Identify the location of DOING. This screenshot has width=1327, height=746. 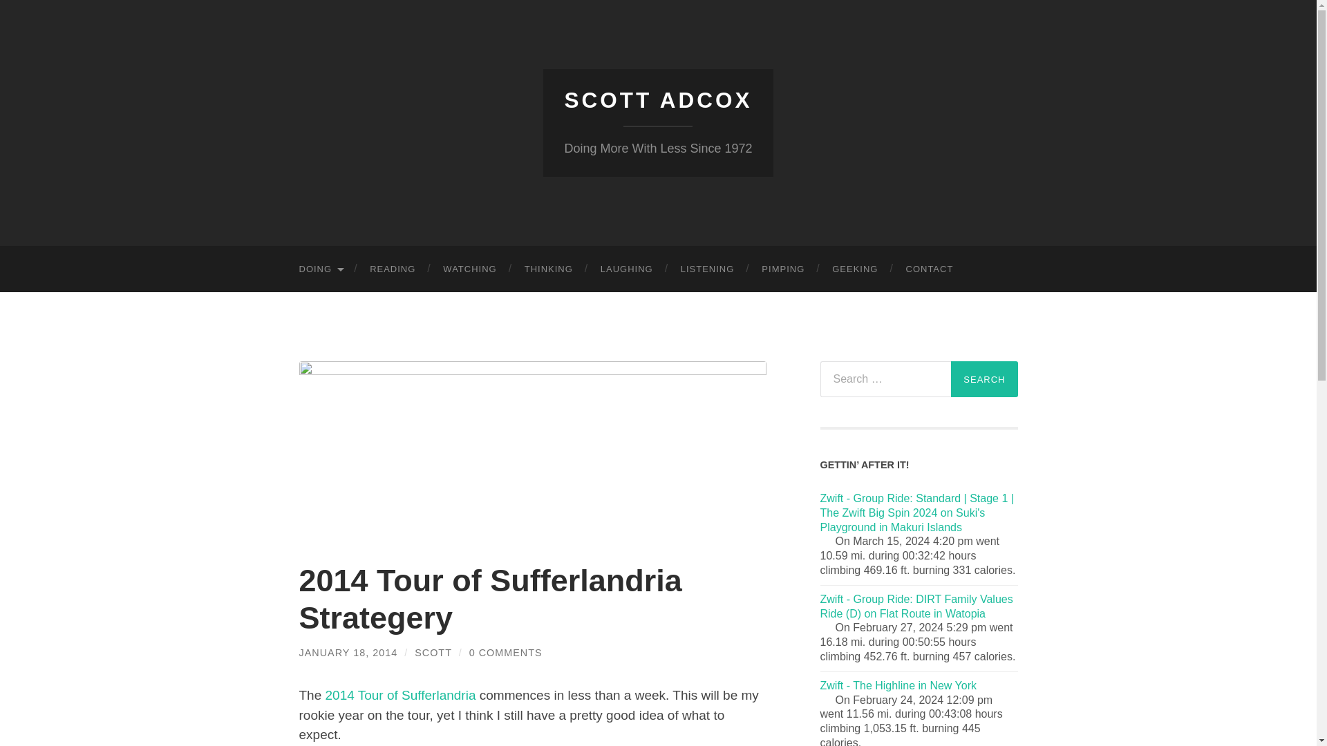
(320, 269).